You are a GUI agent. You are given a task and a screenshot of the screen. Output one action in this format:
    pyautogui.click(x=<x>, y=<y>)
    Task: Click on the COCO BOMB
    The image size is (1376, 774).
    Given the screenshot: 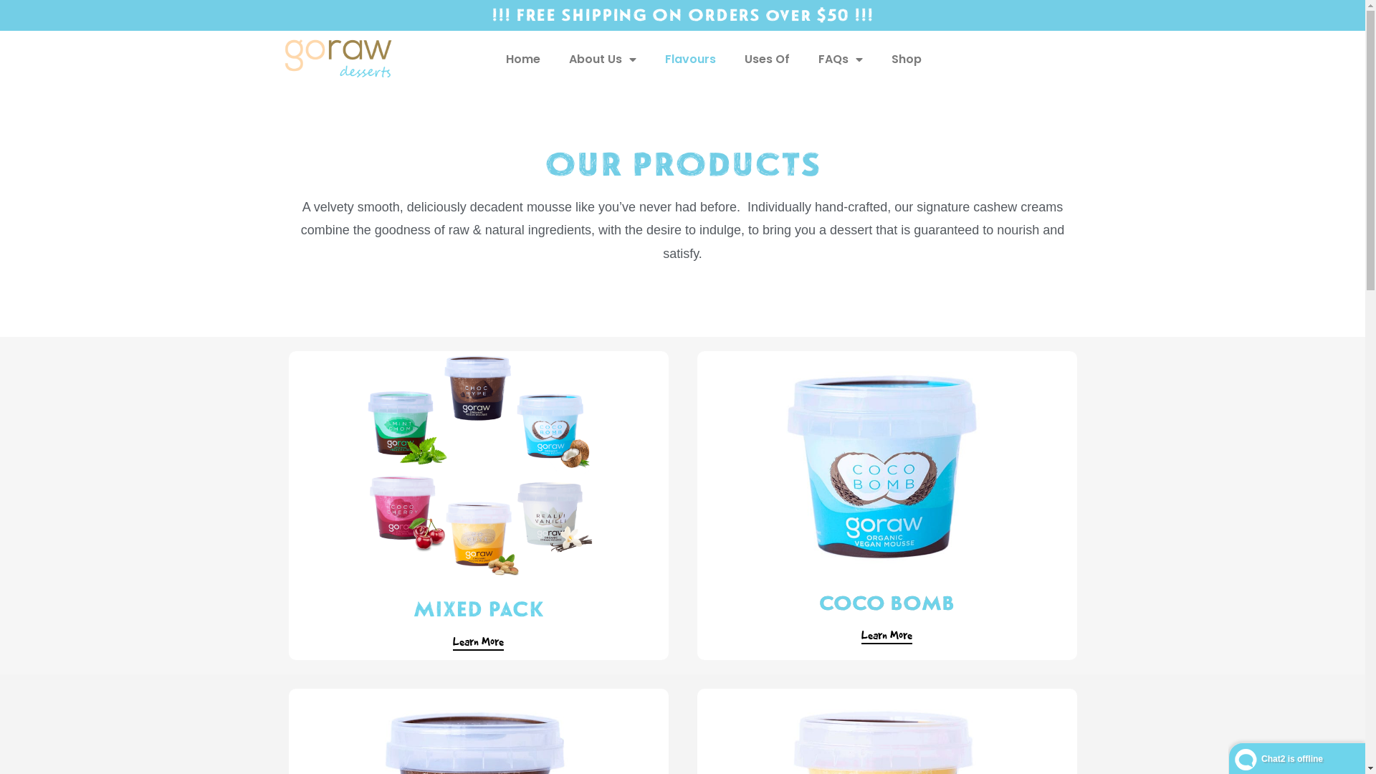 What is the action you would take?
    pyautogui.click(x=887, y=603)
    